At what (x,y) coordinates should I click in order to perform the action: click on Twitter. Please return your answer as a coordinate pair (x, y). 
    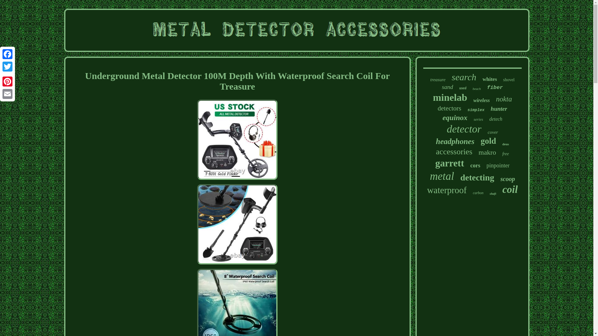
    Looking at the image, I should click on (7, 67).